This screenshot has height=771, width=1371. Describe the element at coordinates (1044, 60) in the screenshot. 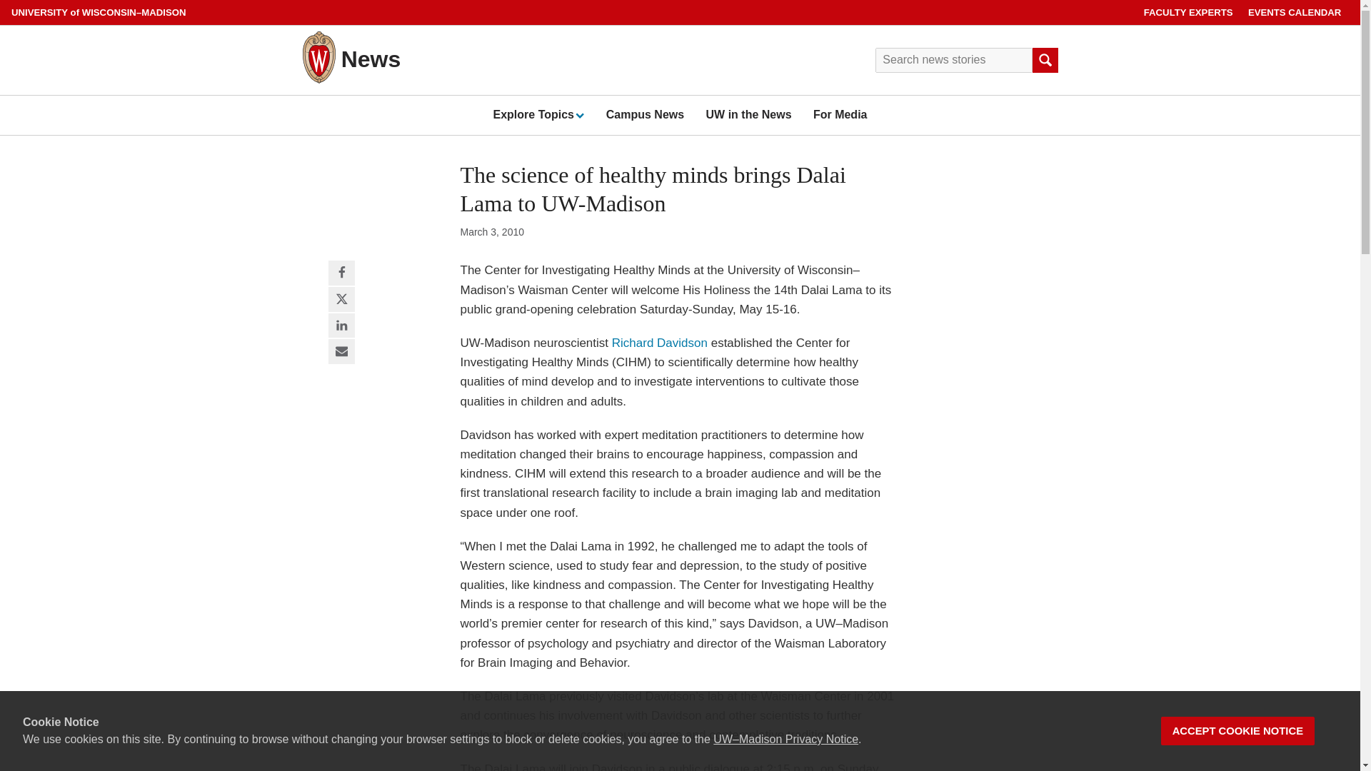

I see `Submit search` at that location.